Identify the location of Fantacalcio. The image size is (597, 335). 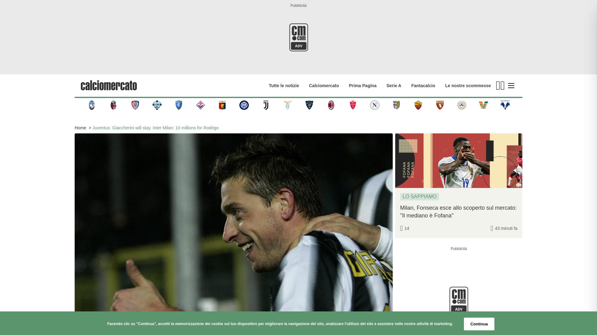
(423, 86).